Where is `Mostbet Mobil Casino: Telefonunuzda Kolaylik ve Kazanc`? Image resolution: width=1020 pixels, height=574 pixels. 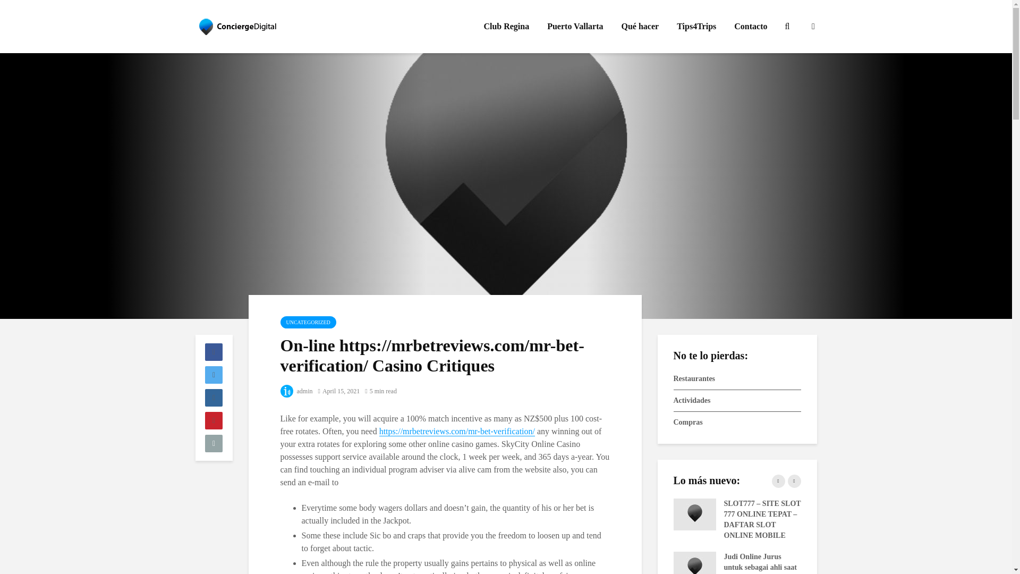
Mostbet Mobil Casino: Telefonunuzda Kolaylik ve Kazanc is located at coordinates (822, 556).